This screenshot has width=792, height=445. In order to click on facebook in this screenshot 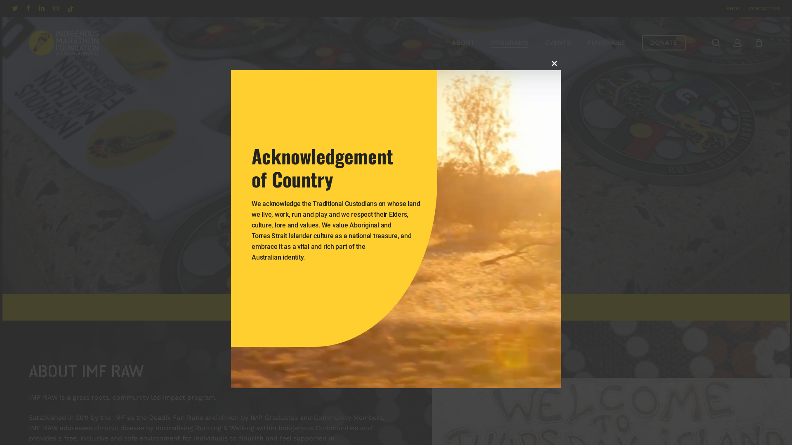, I will do `click(28, 9)`.